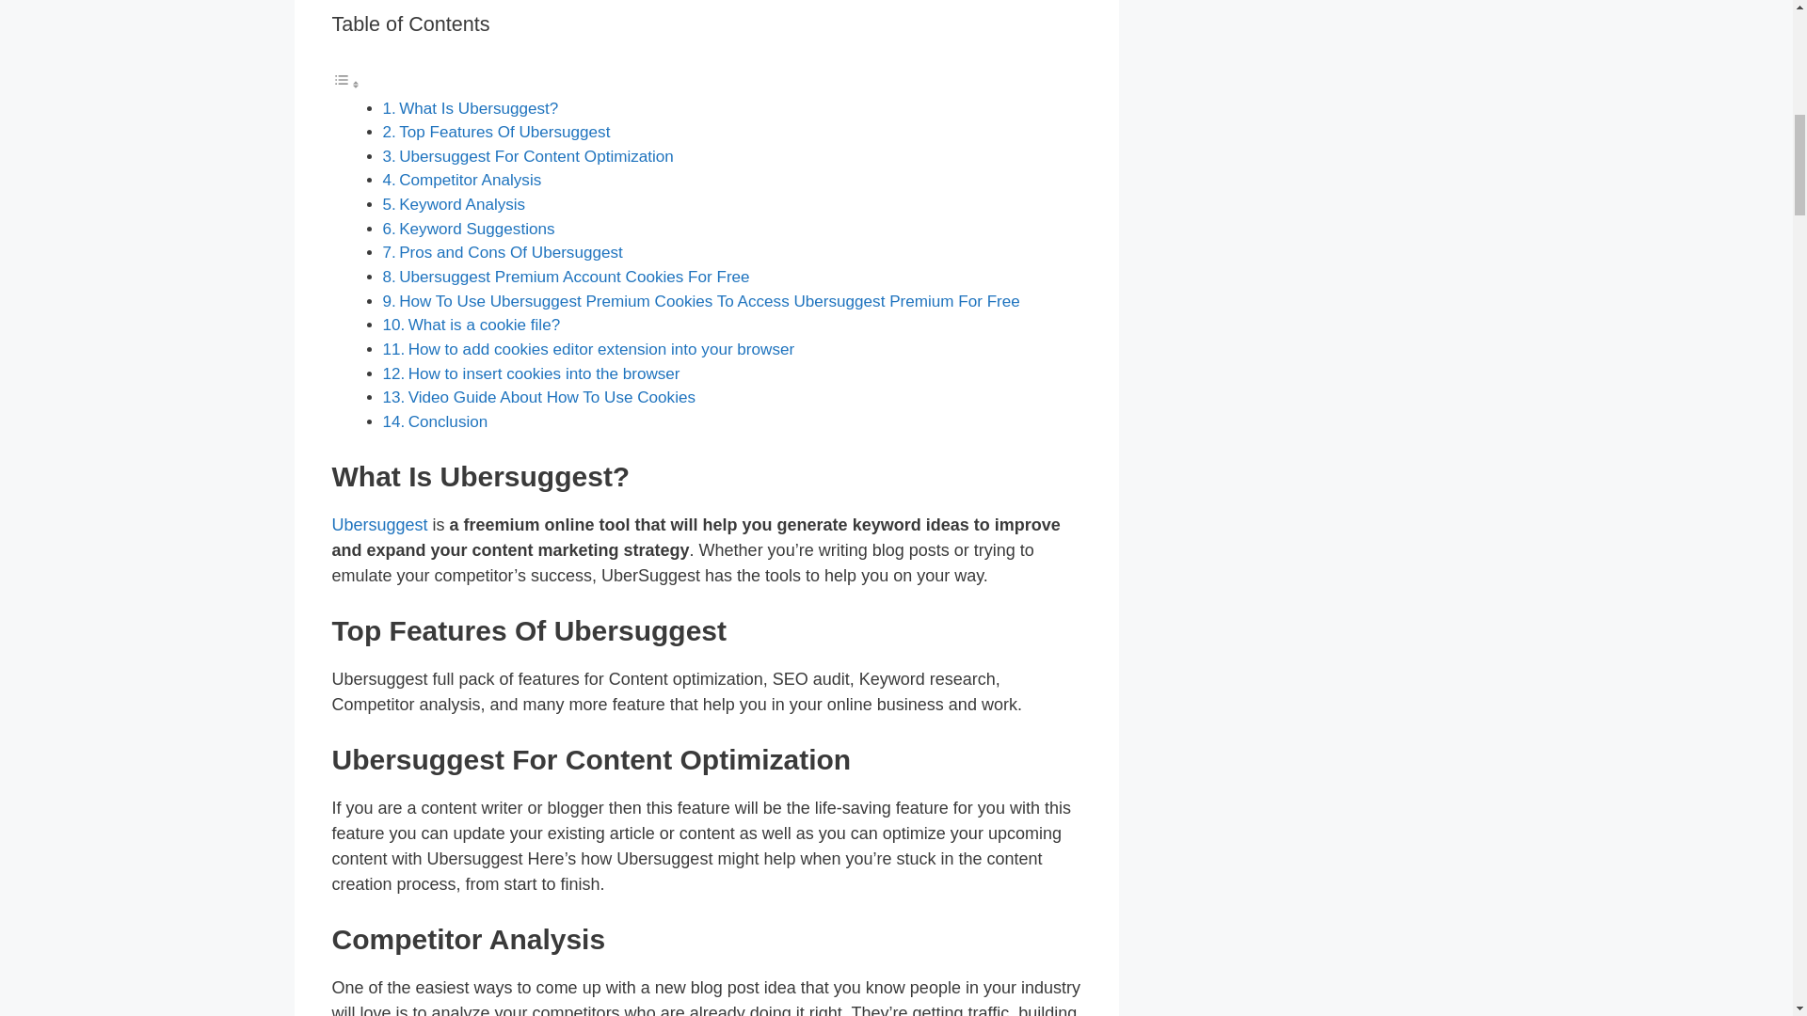 The height and width of the screenshot is (1016, 1807). What do you see at coordinates (470, 180) in the screenshot?
I see `Competitor Analysis` at bounding box center [470, 180].